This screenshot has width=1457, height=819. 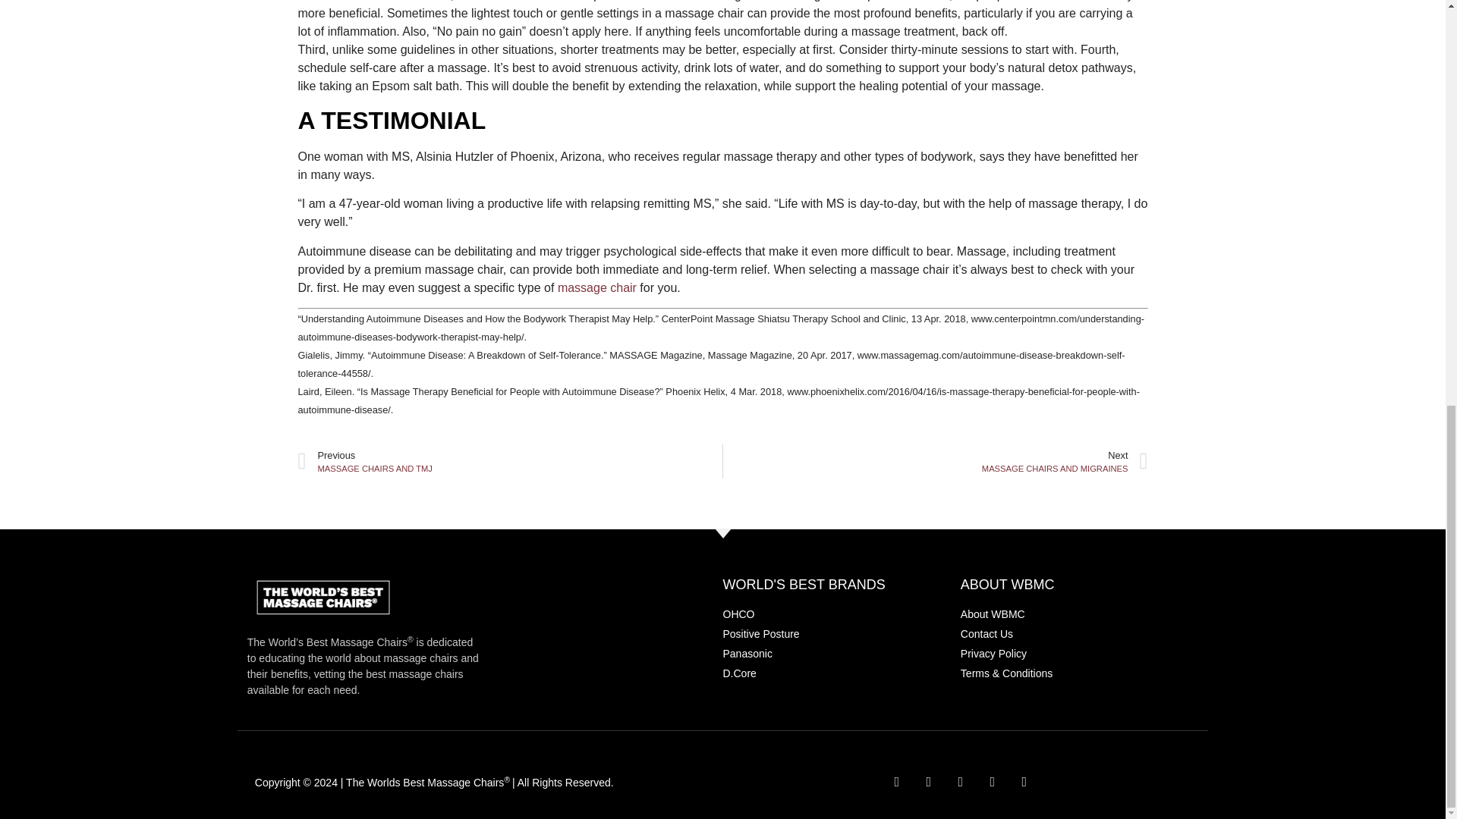 I want to click on Opens in new window, so click(x=897, y=781).